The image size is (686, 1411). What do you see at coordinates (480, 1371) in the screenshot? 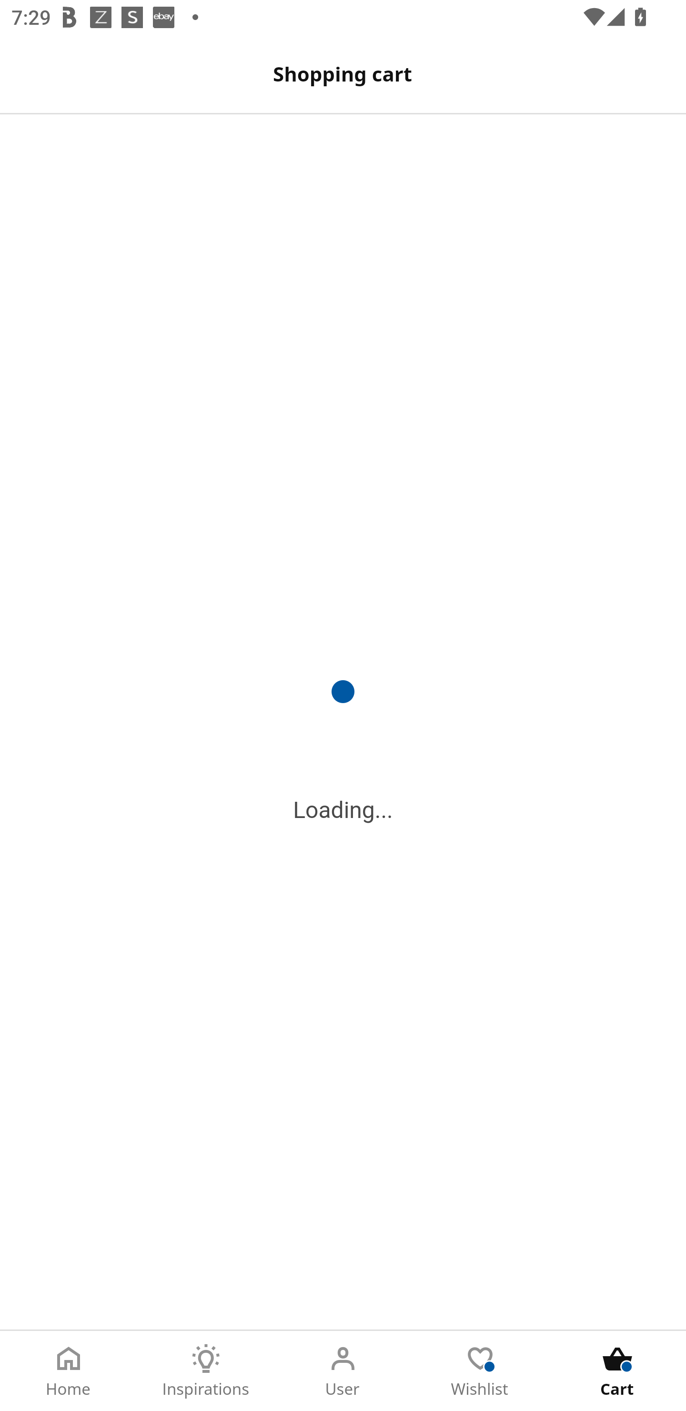
I see `Wishlist
Tab 4 of 5` at bounding box center [480, 1371].